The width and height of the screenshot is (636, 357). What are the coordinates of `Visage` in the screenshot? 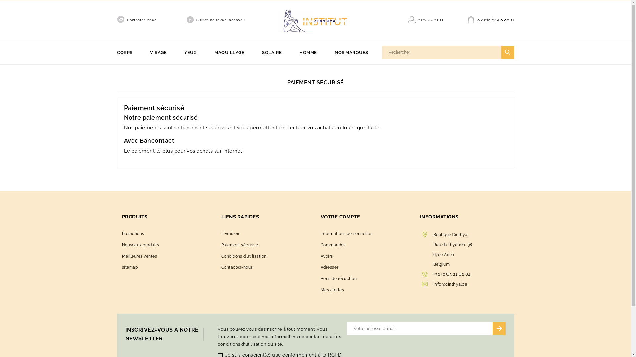 It's located at (287, 69).